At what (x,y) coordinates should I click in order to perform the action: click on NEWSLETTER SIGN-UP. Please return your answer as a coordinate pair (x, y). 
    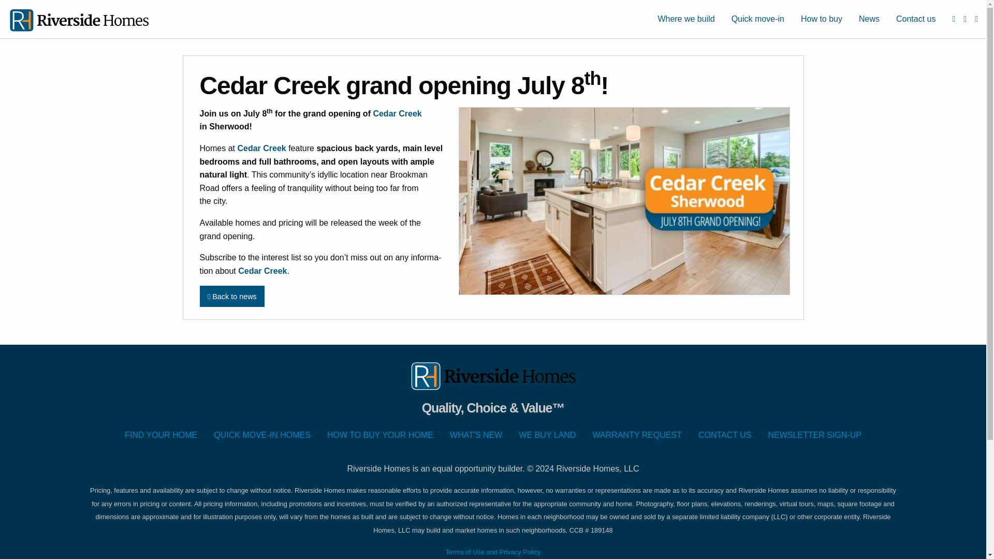
    Looking at the image, I should click on (814, 435).